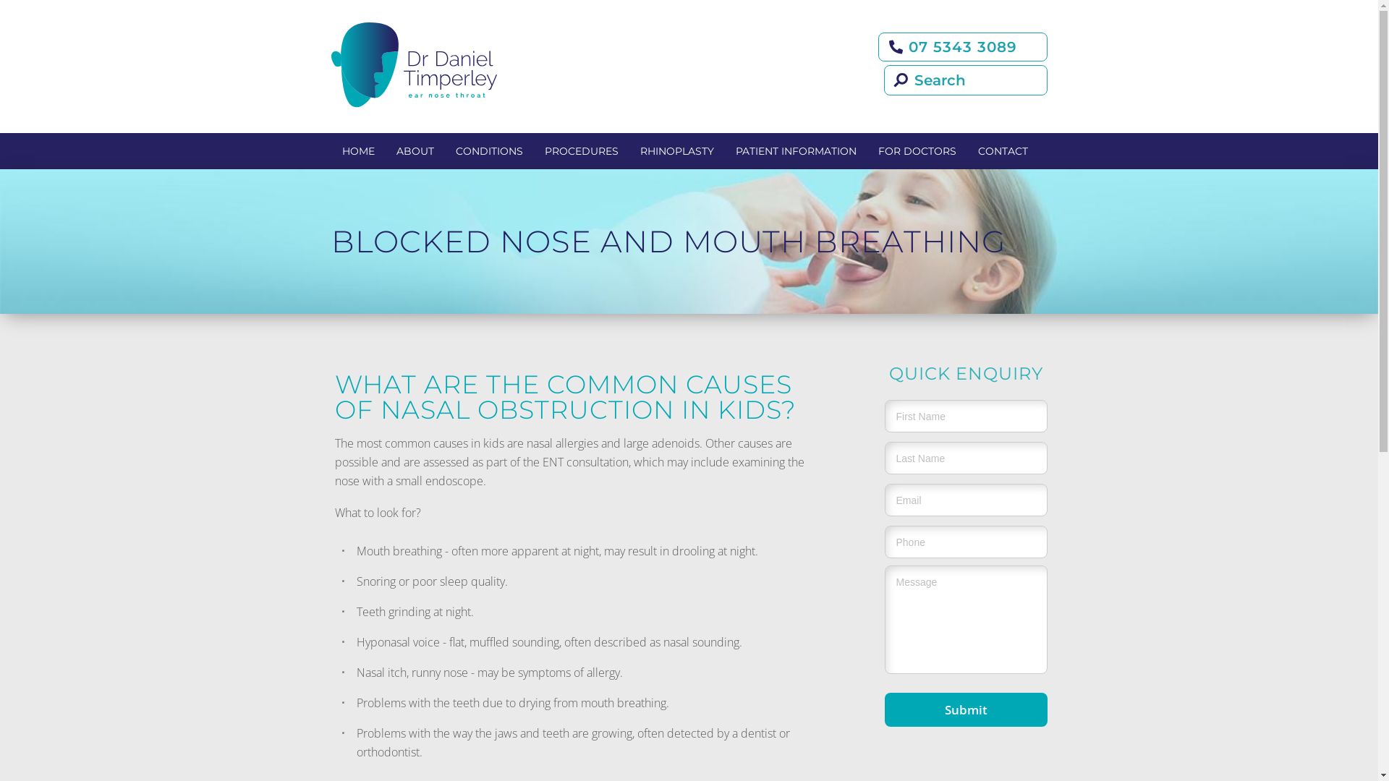 The image size is (1389, 781). I want to click on HOME, so click(359, 151).